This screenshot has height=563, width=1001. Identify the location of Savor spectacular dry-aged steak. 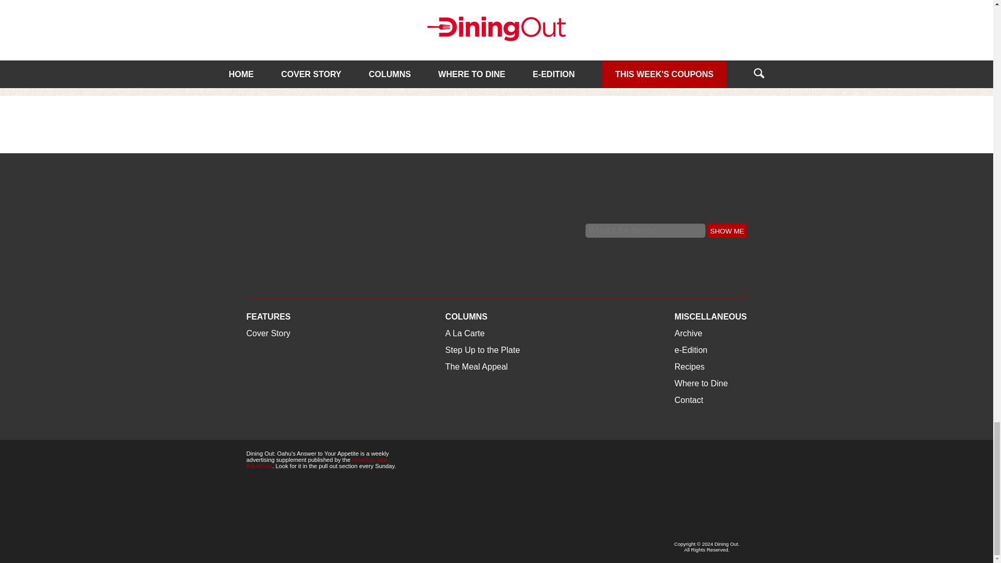
(489, 50).